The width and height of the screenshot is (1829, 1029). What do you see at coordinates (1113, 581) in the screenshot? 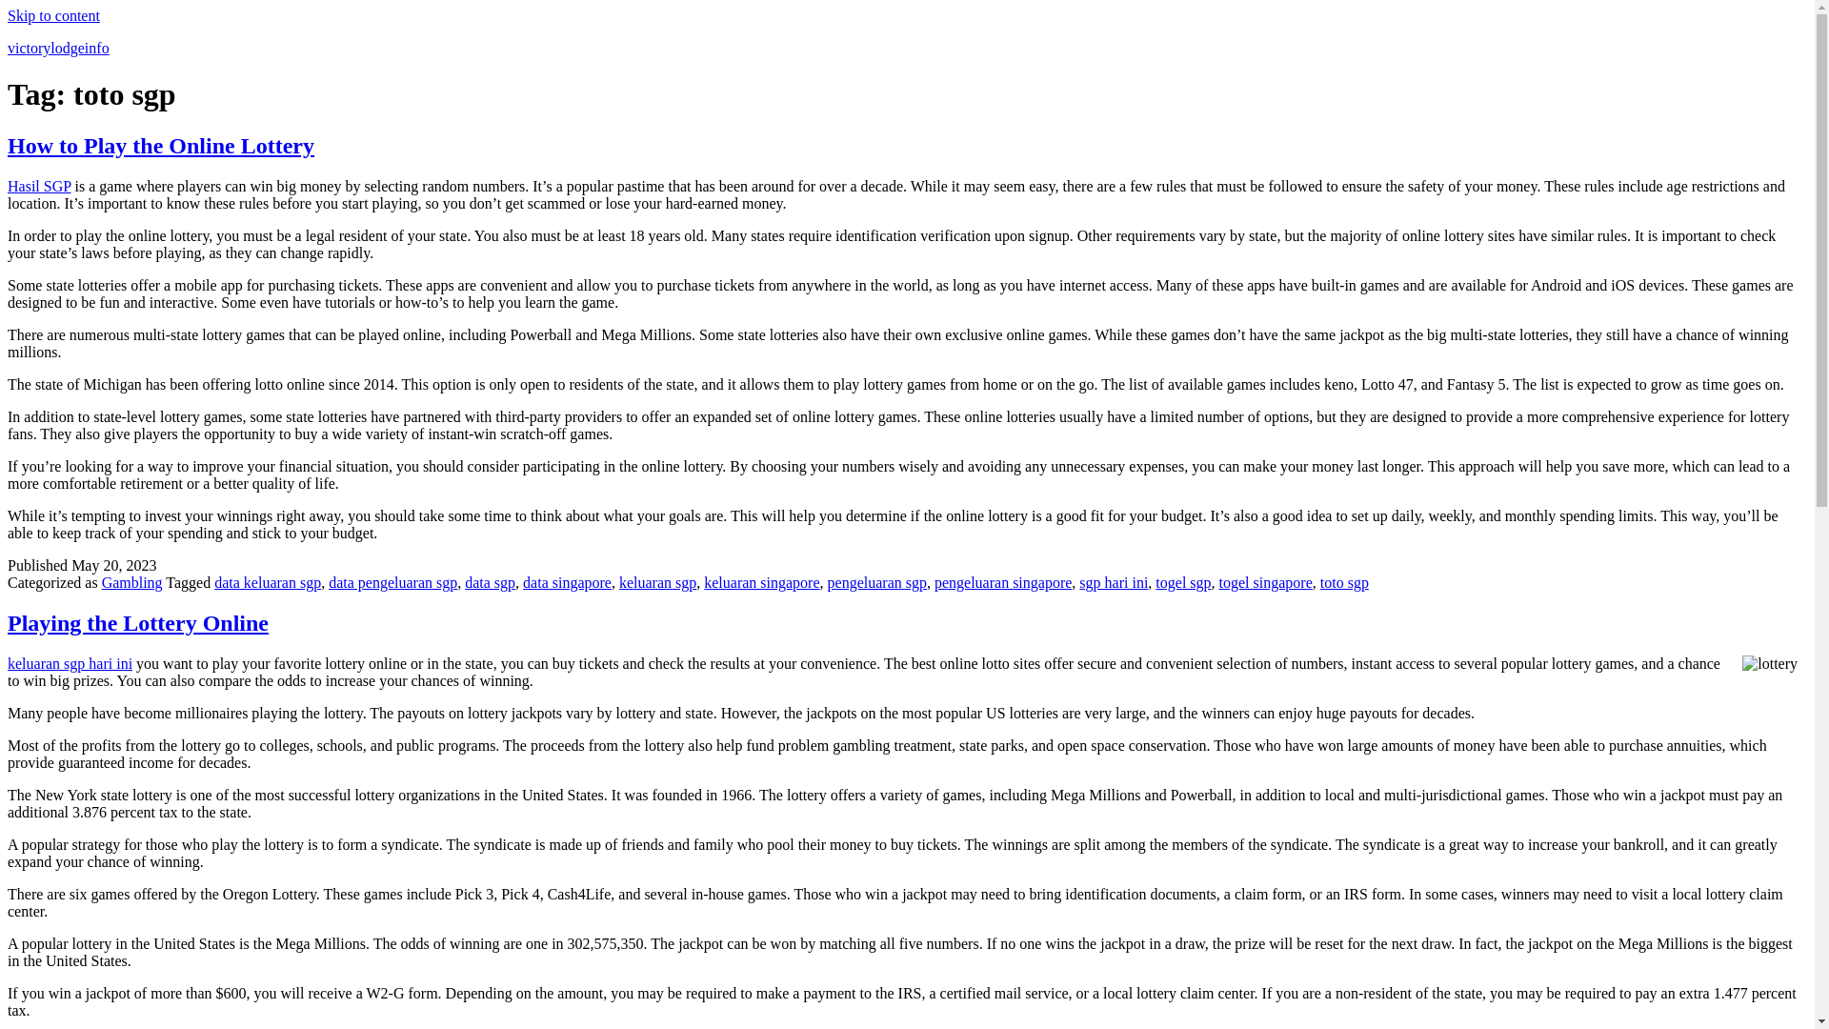
I see `sgp hari ini` at bounding box center [1113, 581].